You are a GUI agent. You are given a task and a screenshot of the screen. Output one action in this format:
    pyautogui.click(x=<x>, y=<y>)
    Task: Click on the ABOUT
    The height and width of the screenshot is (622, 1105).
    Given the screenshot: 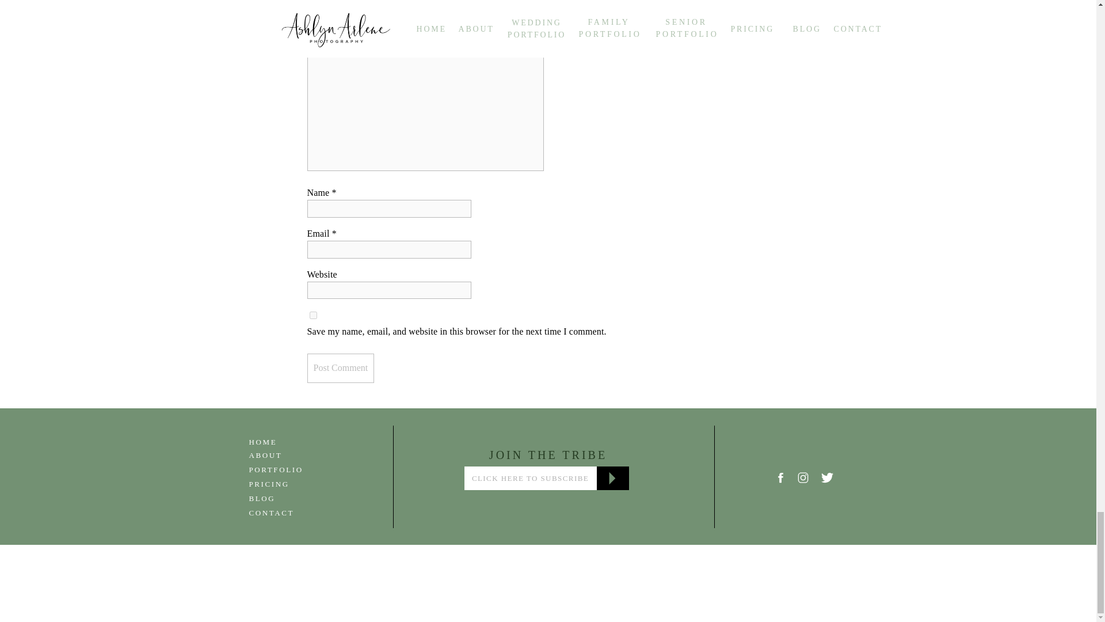 What is the action you would take?
    pyautogui.click(x=291, y=454)
    